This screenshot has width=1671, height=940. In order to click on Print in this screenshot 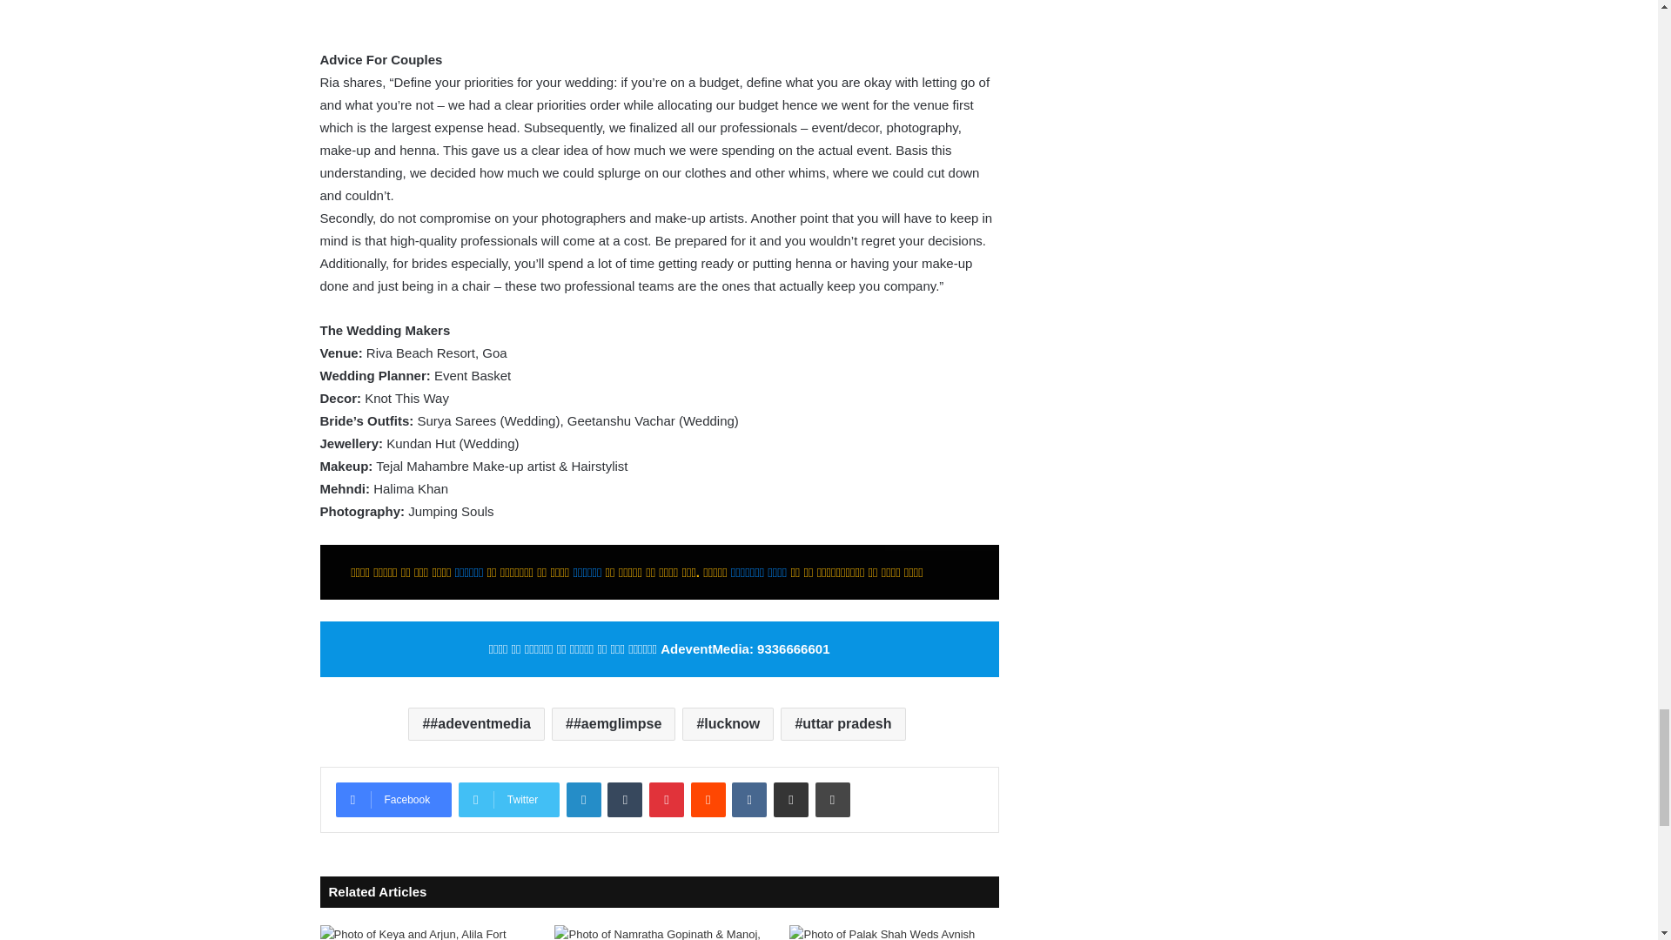, I will do `click(832, 799)`.